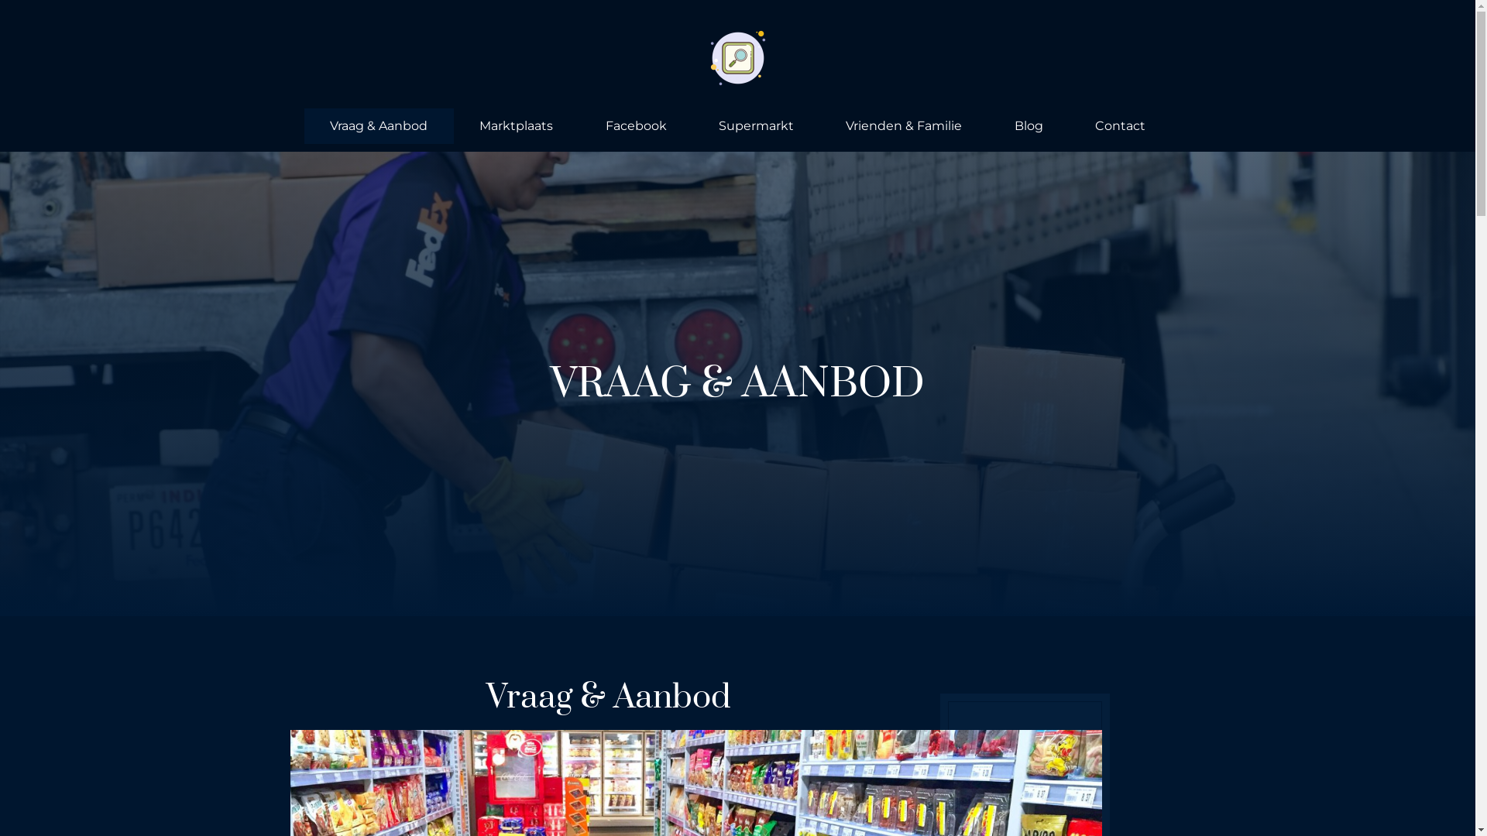 Image resolution: width=1487 pixels, height=836 pixels. Describe the element at coordinates (905, 126) in the screenshot. I see `Vrienden & Familie` at that location.